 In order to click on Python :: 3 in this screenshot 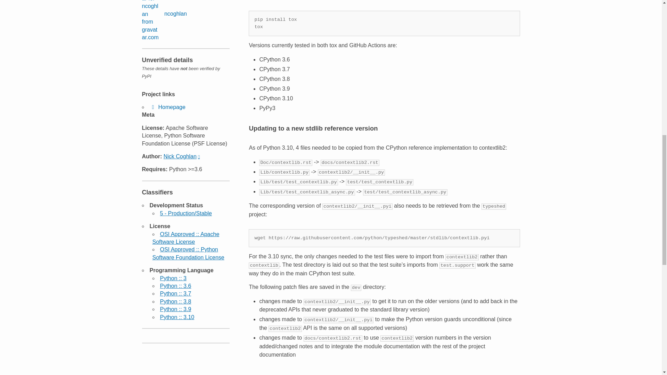, I will do `click(173, 278)`.